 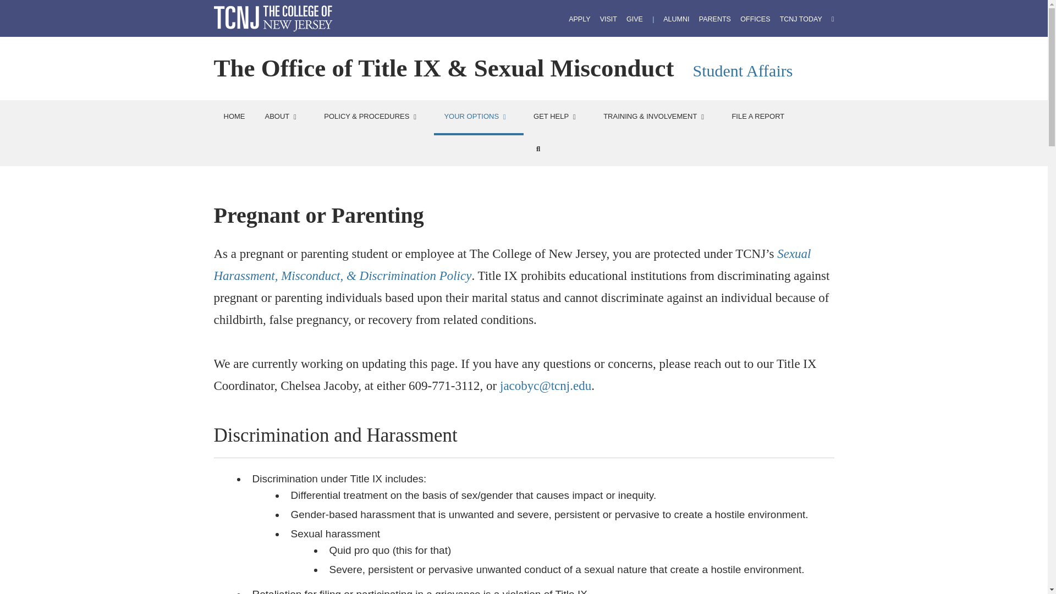 I want to click on OFFICES, so click(x=755, y=19).